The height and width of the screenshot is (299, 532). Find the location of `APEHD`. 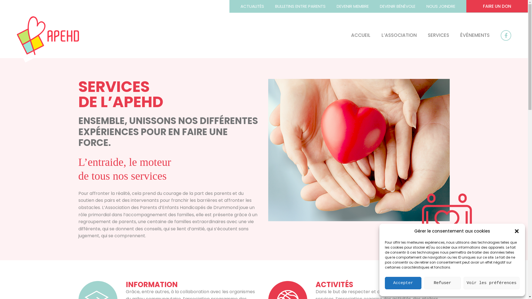

APEHD is located at coordinates (48, 35).